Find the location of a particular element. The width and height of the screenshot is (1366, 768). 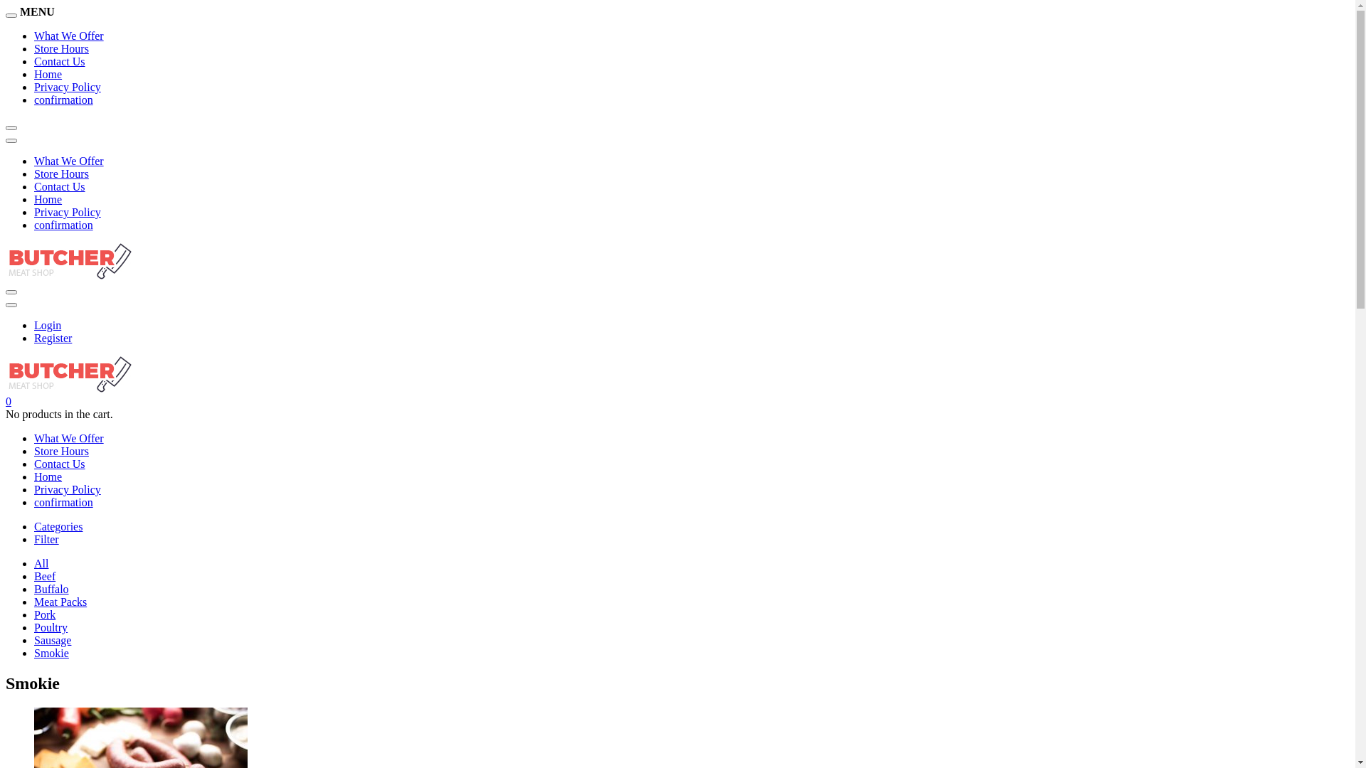

Sausage is located at coordinates (53, 640).